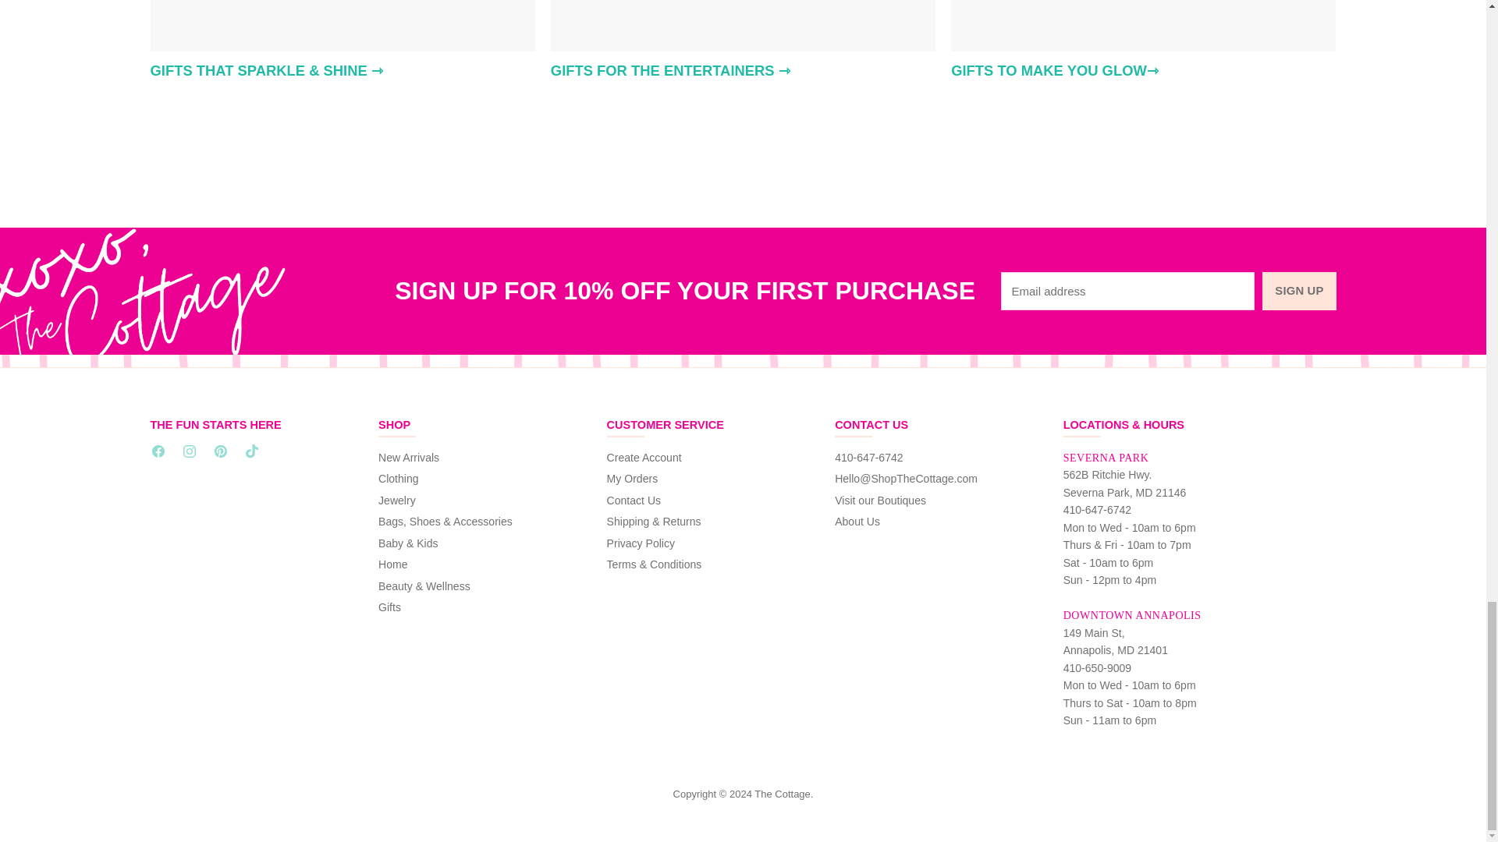  Describe the element at coordinates (161, 454) in the screenshot. I see `Facebook` at that location.